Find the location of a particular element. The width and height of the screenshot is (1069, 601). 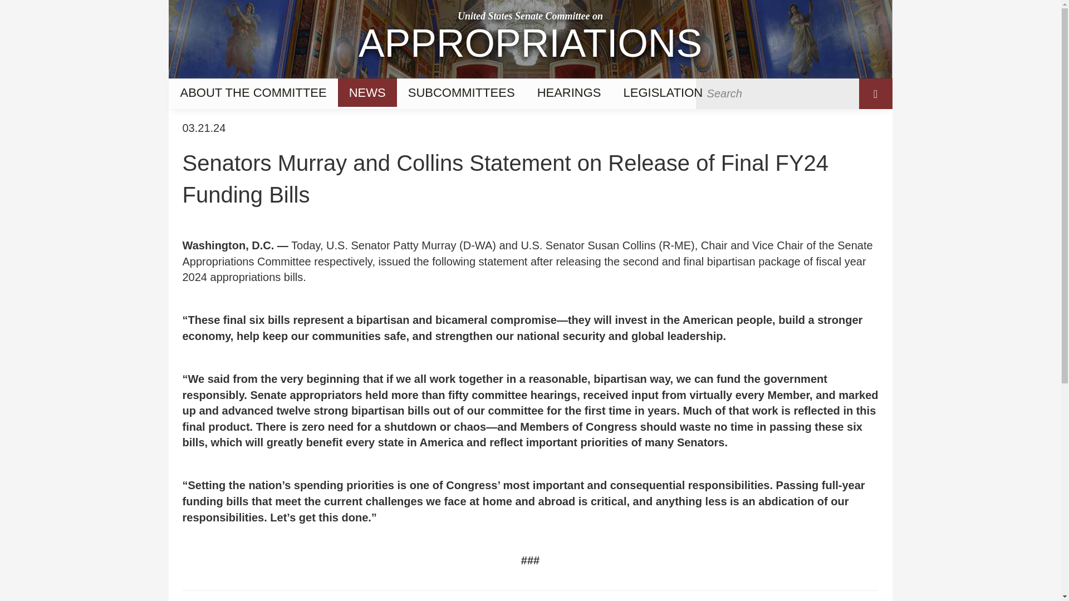

NEWS is located at coordinates (367, 92).